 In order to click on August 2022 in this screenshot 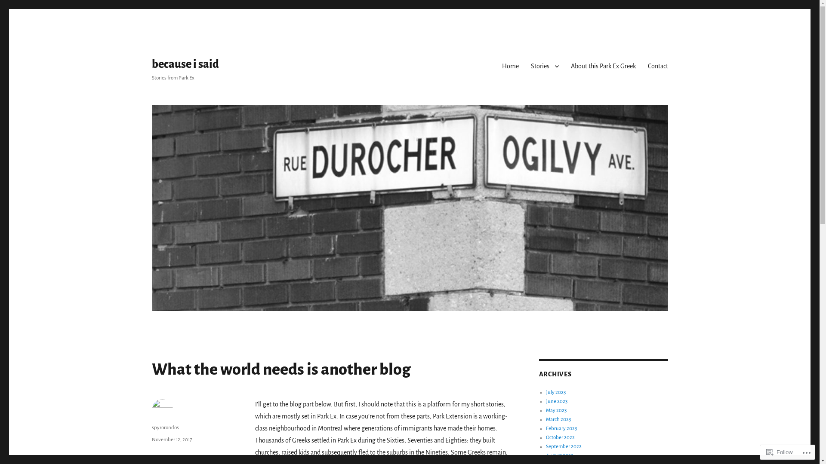, I will do `click(560, 455)`.